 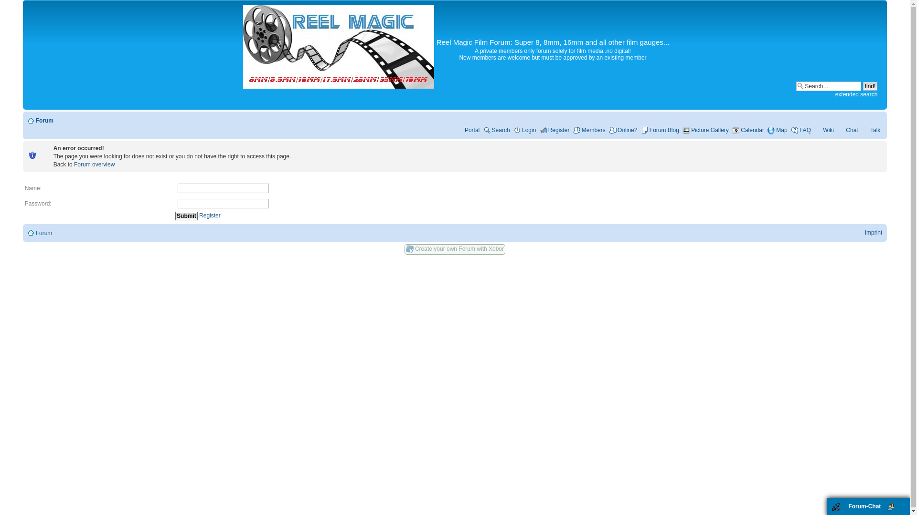 I want to click on Members, so click(x=589, y=130).